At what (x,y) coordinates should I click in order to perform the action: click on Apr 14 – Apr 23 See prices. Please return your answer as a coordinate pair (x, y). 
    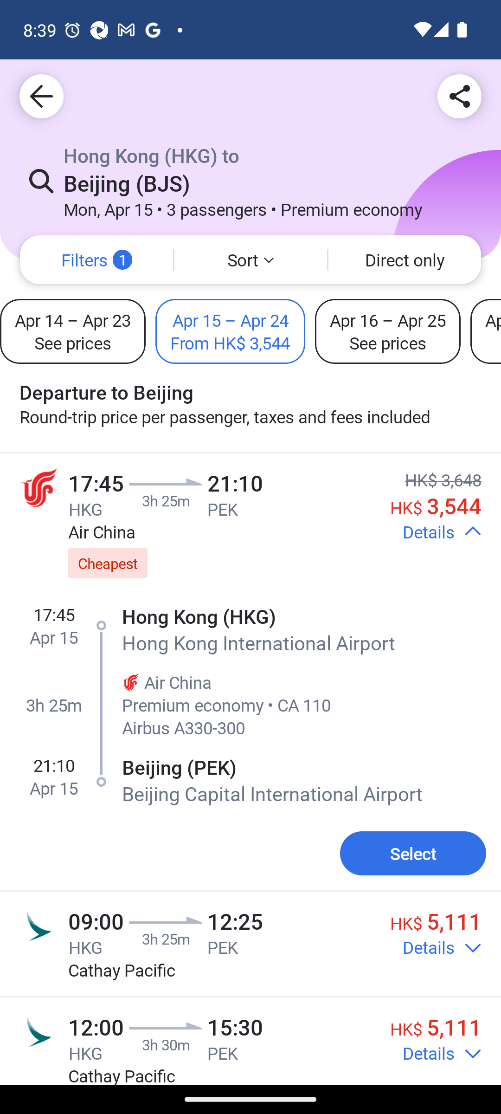
    Looking at the image, I should click on (73, 331).